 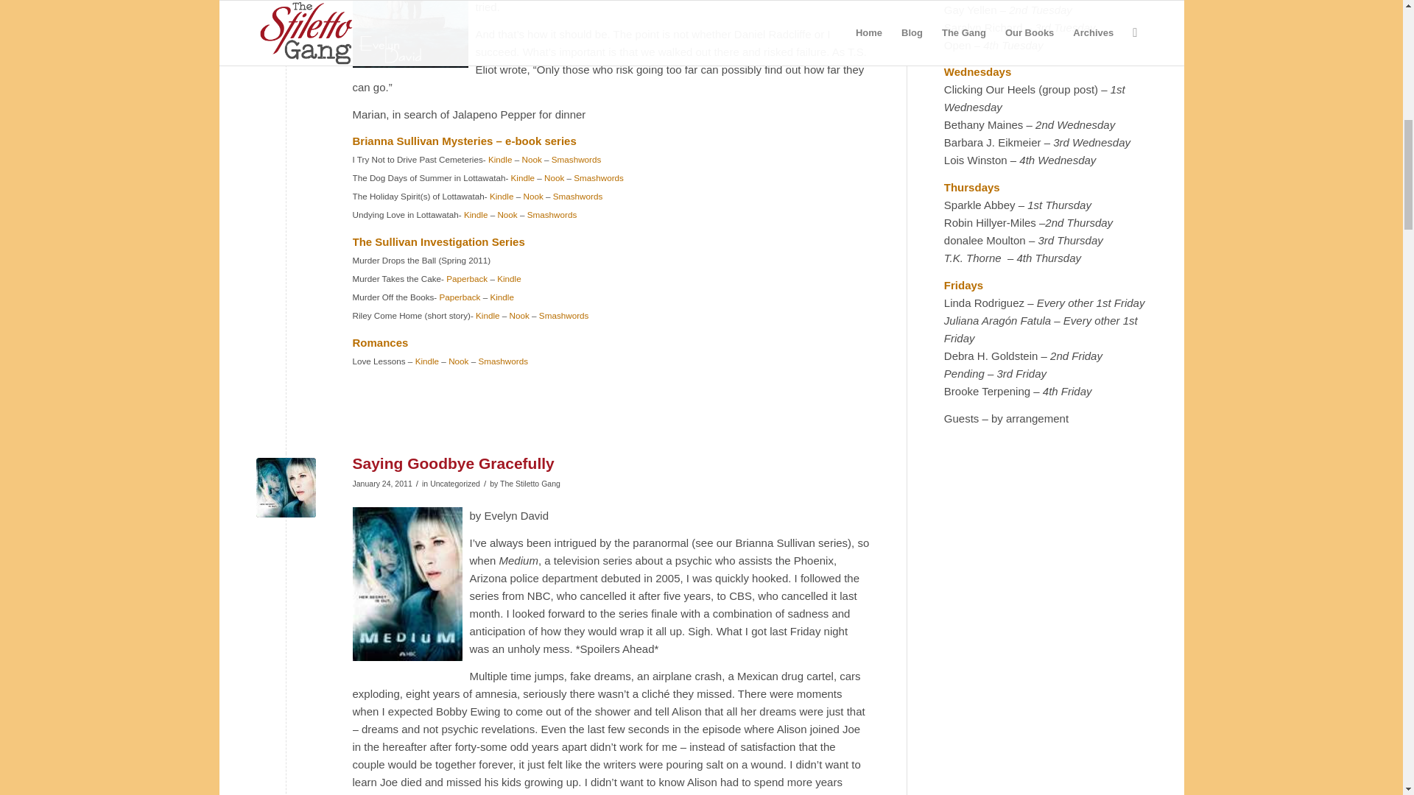 What do you see at coordinates (499, 159) in the screenshot?
I see `Kindle` at bounding box center [499, 159].